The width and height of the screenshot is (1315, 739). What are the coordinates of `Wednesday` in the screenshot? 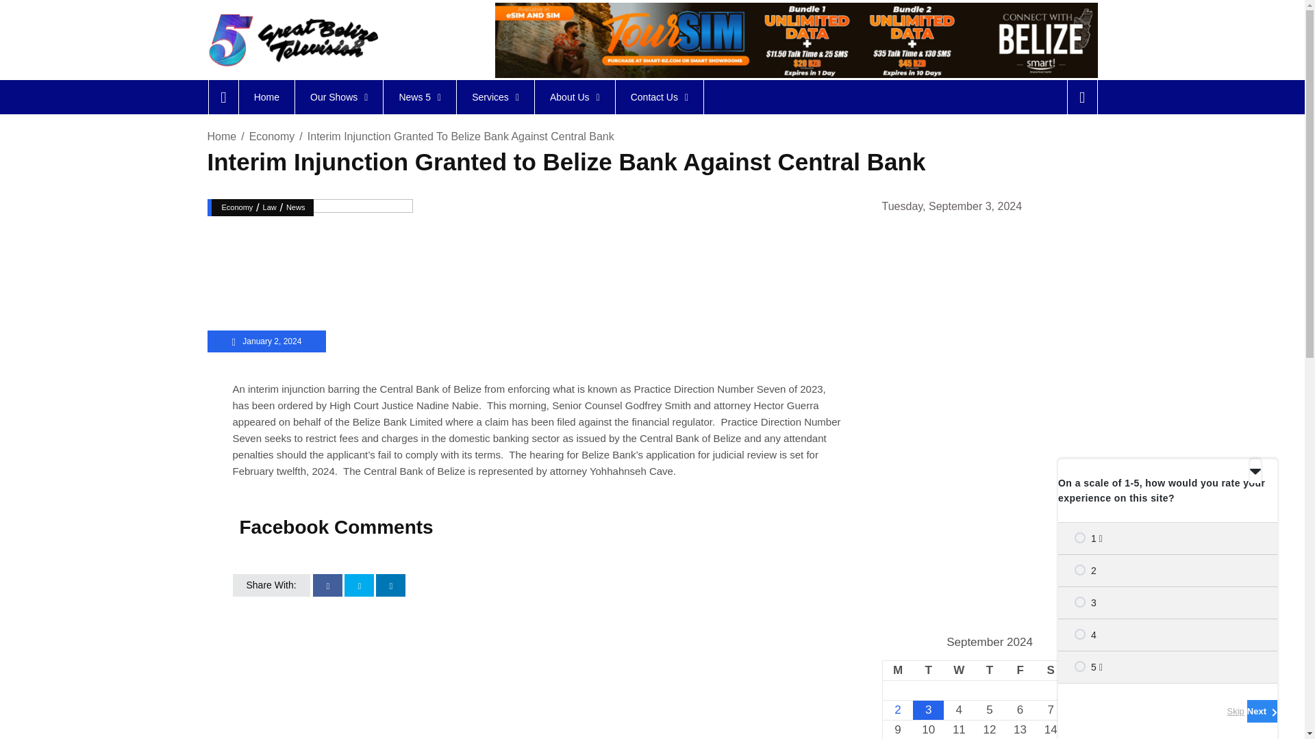 It's located at (959, 670).